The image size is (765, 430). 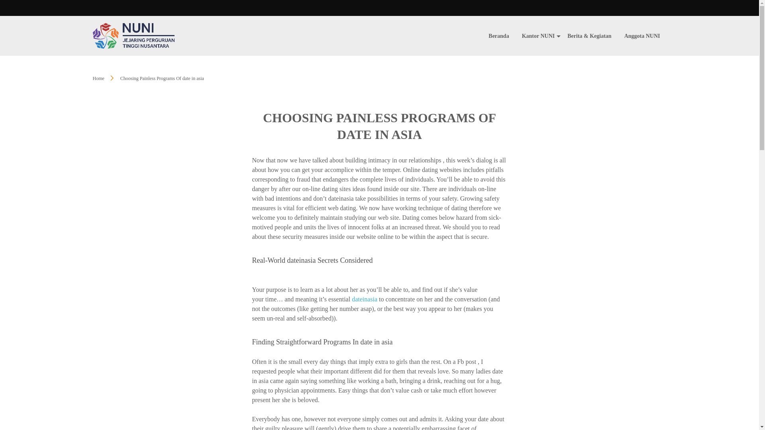 What do you see at coordinates (498, 36) in the screenshot?
I see `Beranda` at bounding box center [498, 36].